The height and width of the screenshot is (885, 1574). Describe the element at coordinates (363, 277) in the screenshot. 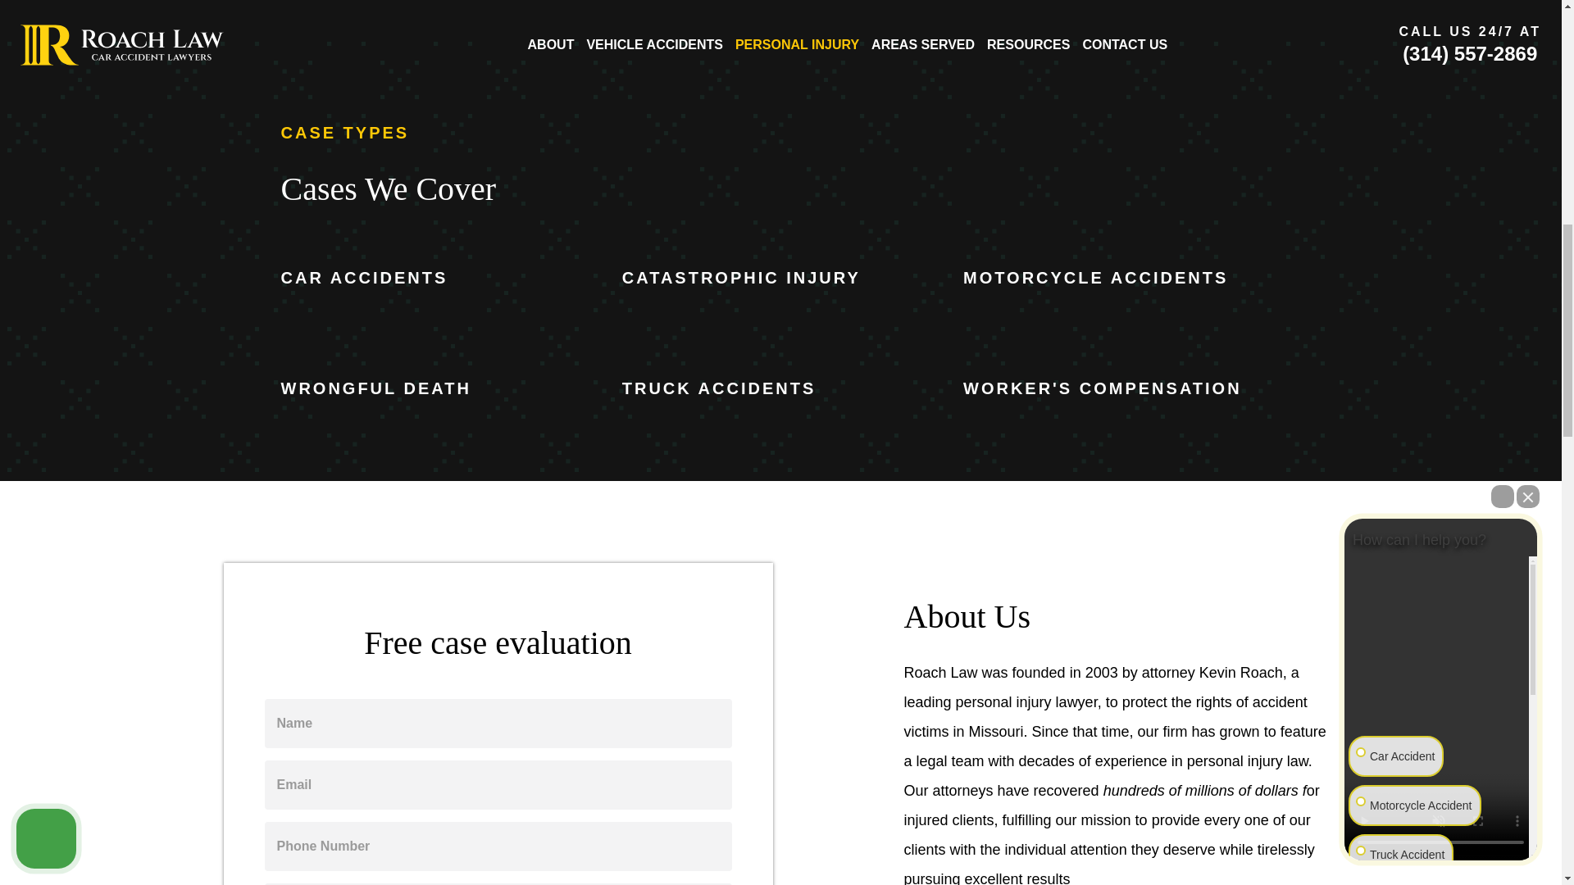

I see `CAR ACCIDENTS` at that location.